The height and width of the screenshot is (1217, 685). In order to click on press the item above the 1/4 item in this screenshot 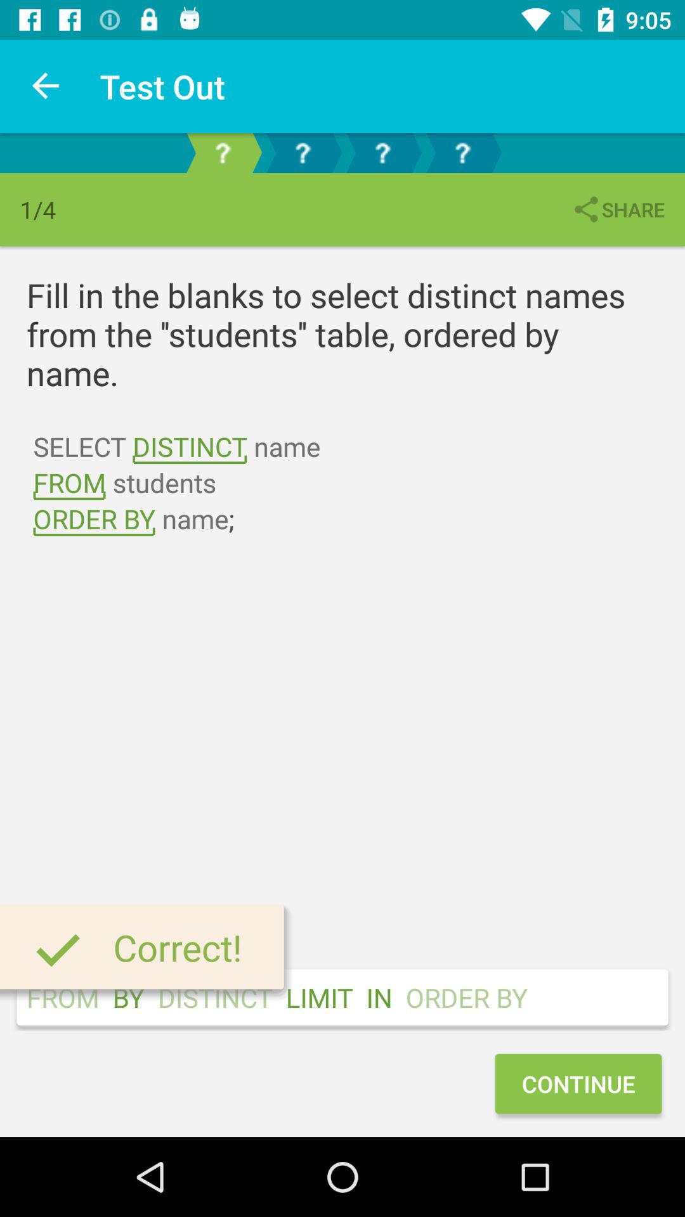, I will do `click(46, 86)`.